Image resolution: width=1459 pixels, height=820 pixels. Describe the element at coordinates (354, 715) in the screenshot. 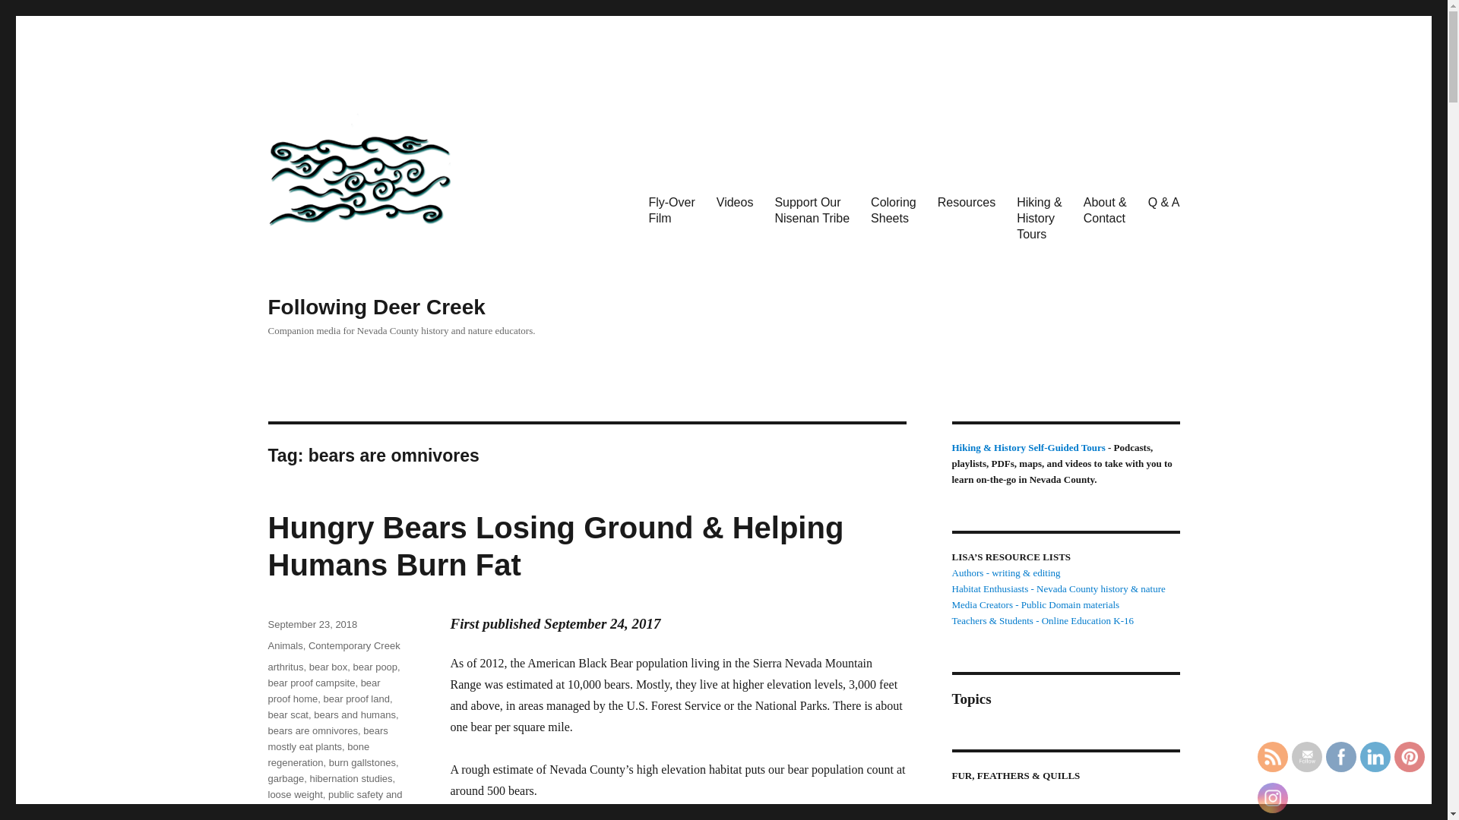

I see `bears and humans` at that location.